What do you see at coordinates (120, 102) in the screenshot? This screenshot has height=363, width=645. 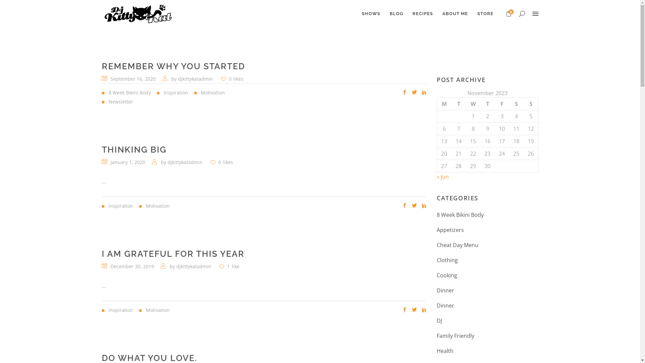 I see `Newsletter` at bounding box center [120, 102].